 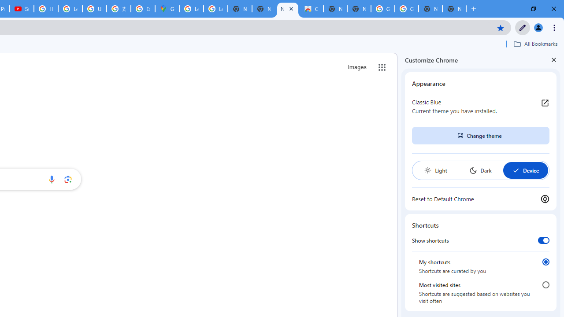 I want to click on Light, so click(x=435, y=170).